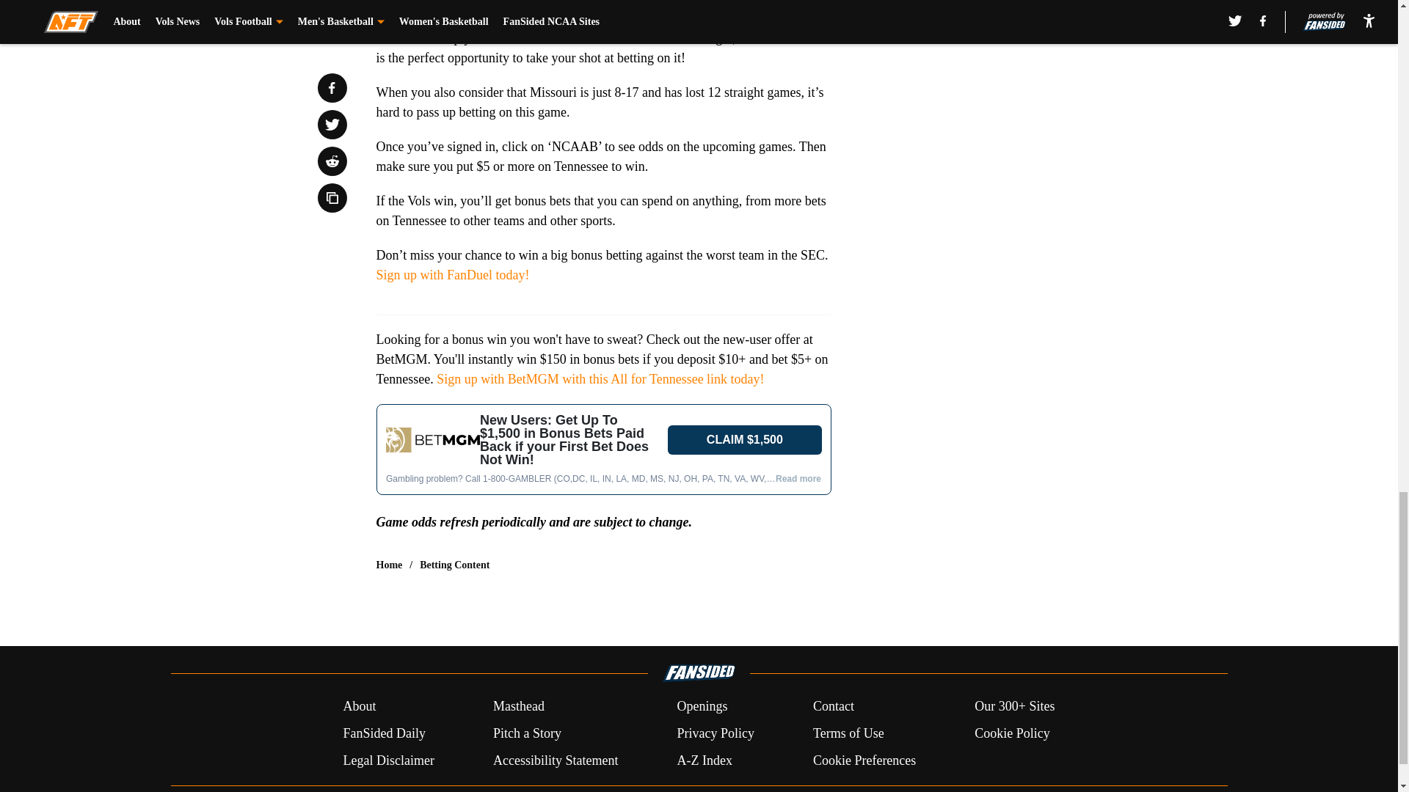  Describe the element at coordinates (383, 733) in the screenshot. I see `FanSided Daily` at that location.